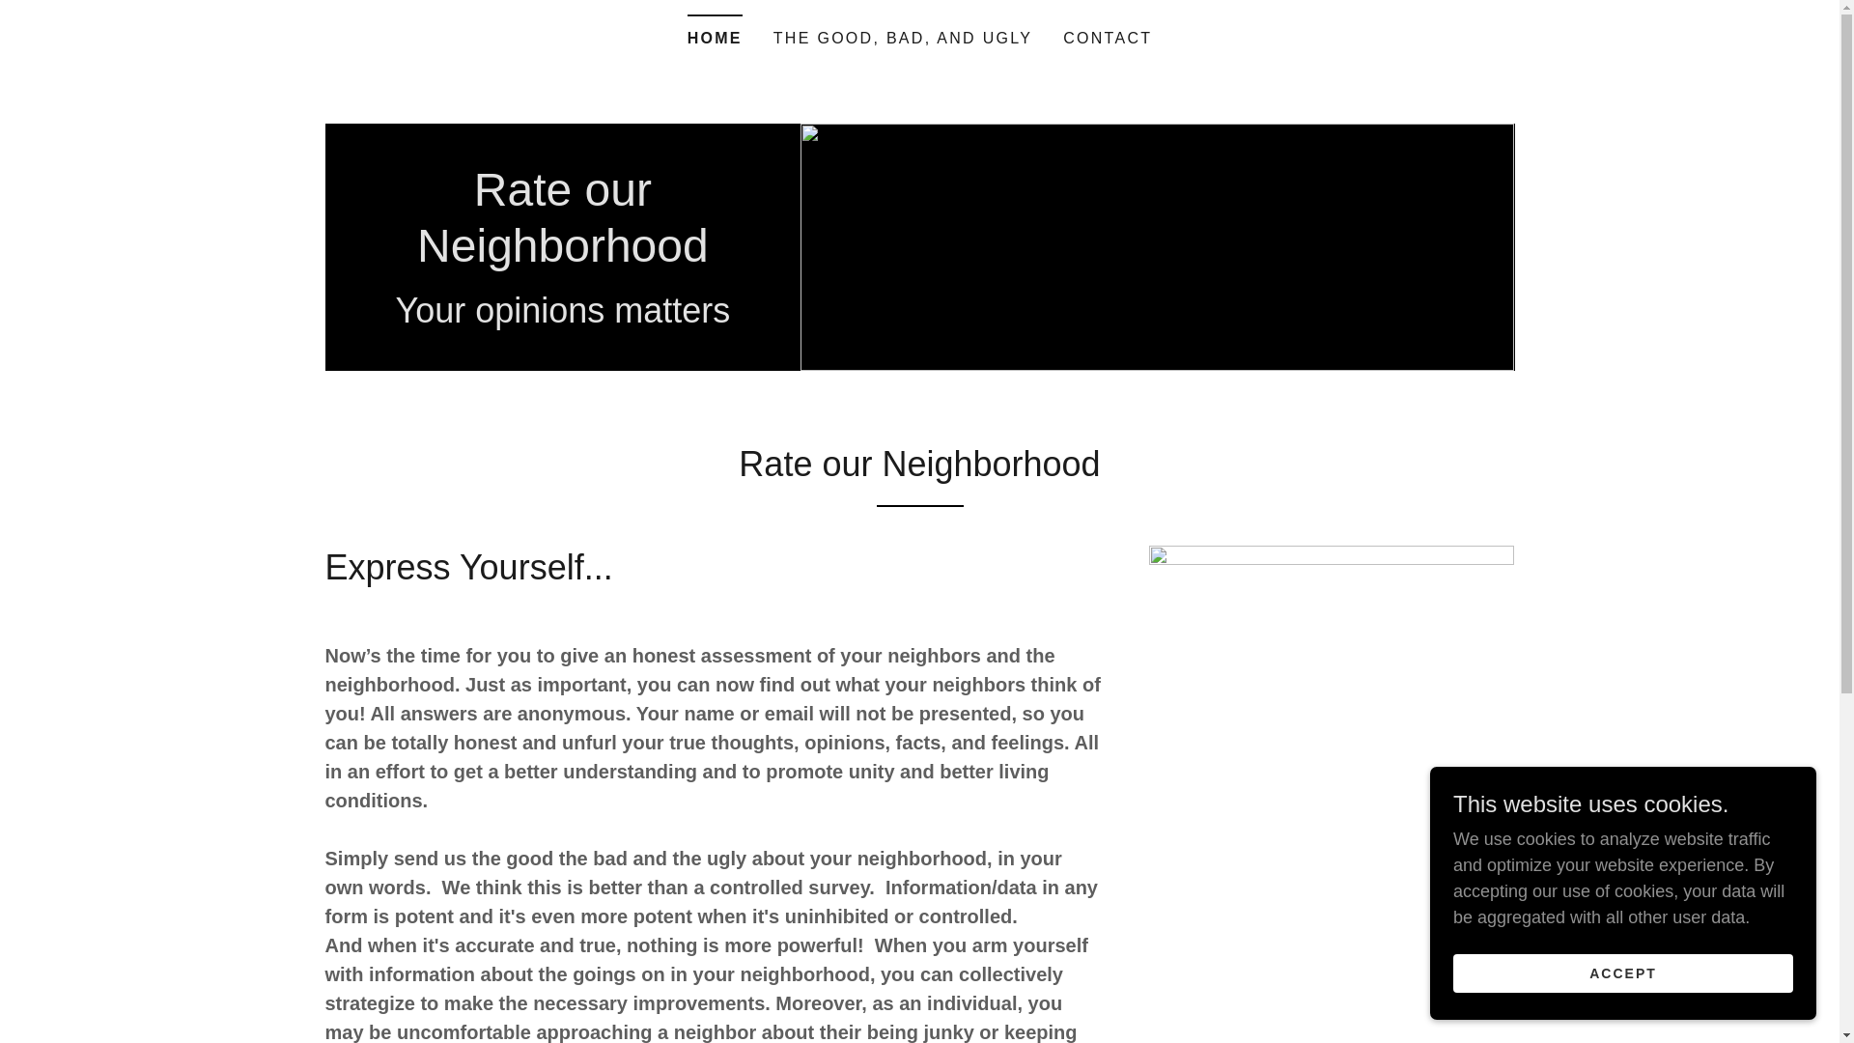  I want to click on HOME, so click(715, 32).